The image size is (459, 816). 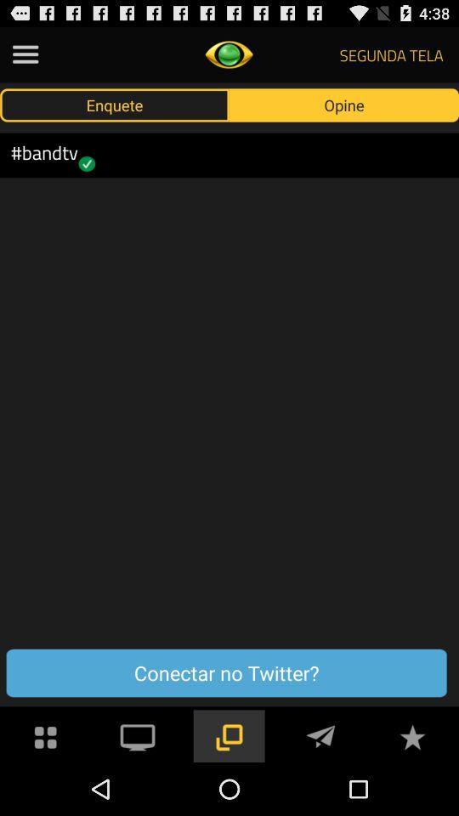 What do you see at coordinates (344, 105) in the screenshot?
I see `turn off button to the right of the enquete icon` at bounding box center [344, 105].